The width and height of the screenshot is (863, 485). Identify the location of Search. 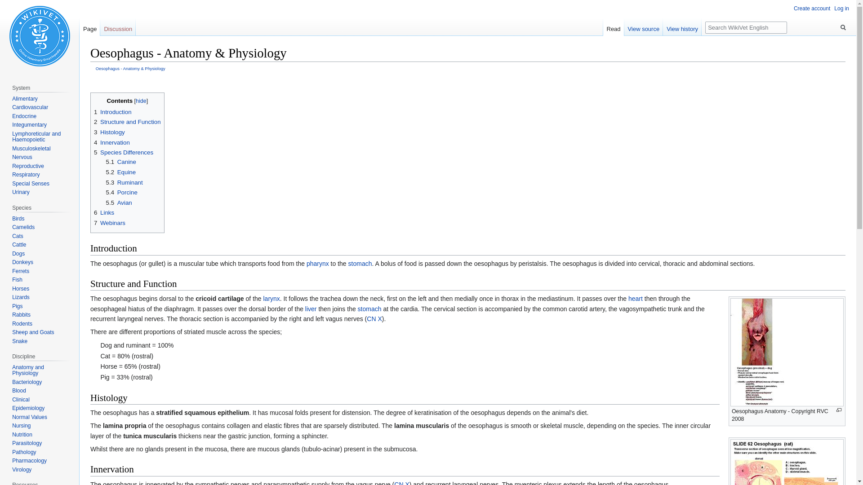
(843, 27).